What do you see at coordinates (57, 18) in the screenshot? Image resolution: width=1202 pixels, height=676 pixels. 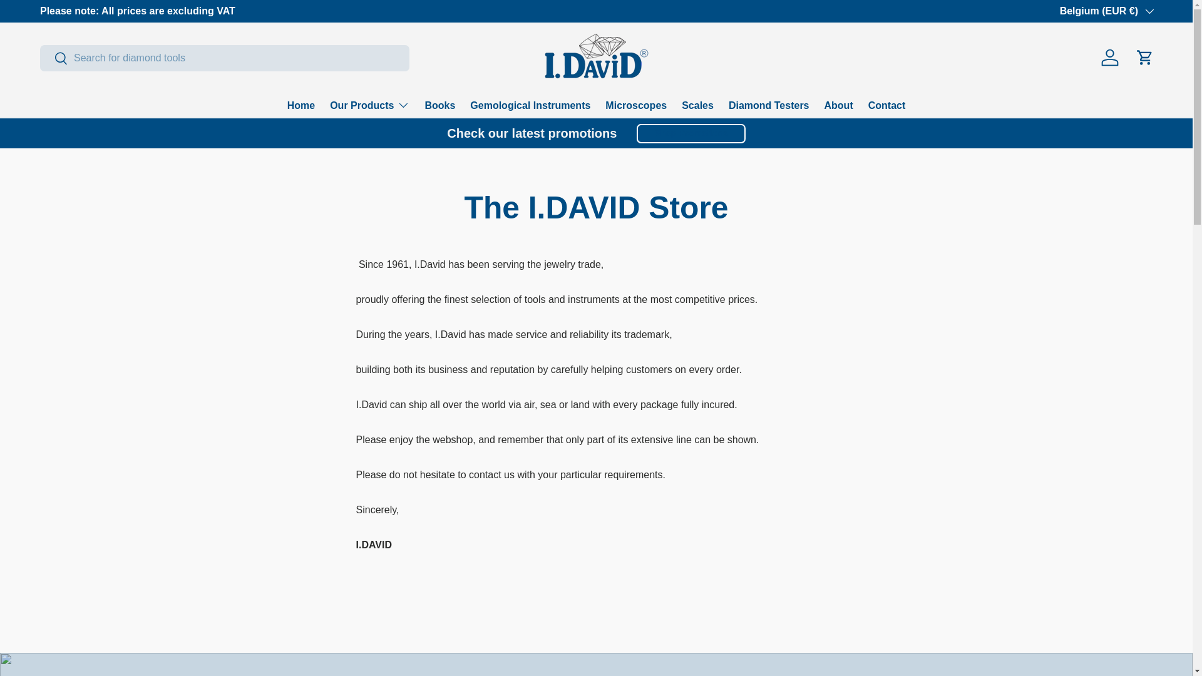 I see `Skip to content` at bounding box center [57, 18].